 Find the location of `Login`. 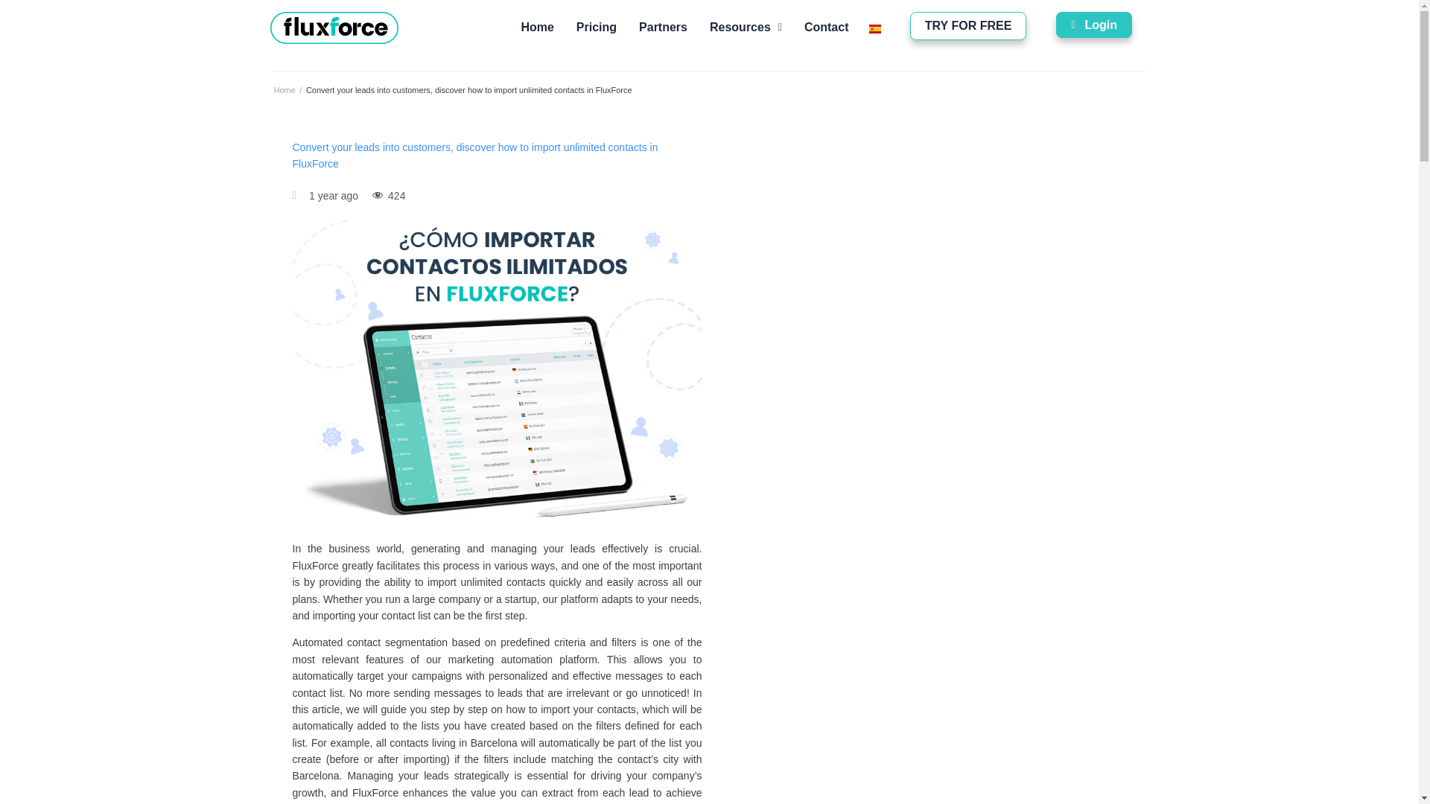

Login is located at coordinates (1094, 25).